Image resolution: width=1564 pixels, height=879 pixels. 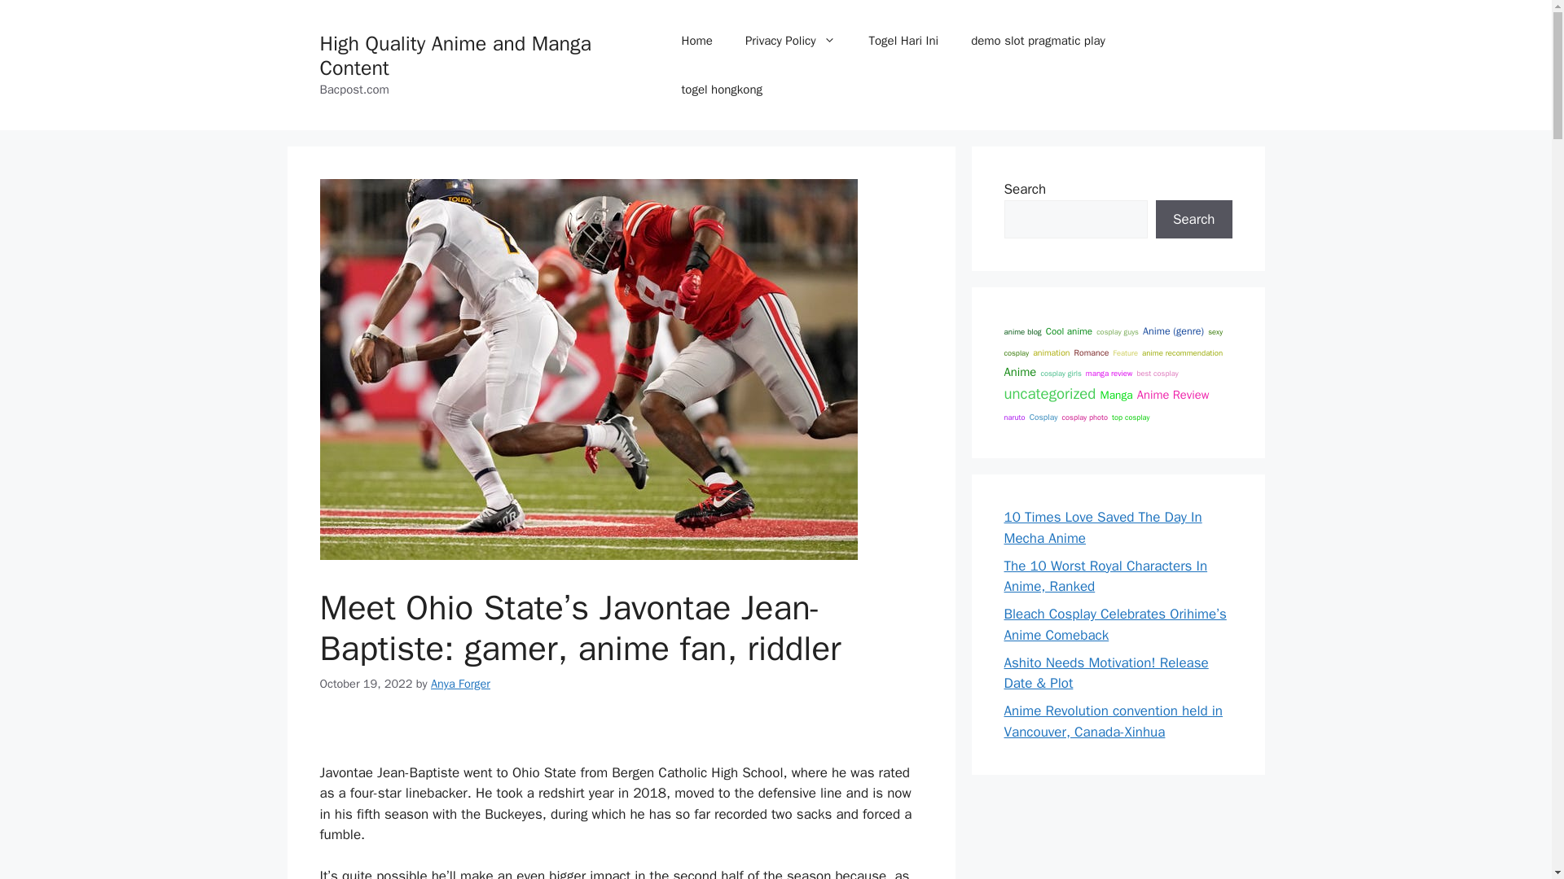 What do you see at coordinates (1020, 371) in the screenshot?
I see `Anime` at bounding box center [1020, 371].